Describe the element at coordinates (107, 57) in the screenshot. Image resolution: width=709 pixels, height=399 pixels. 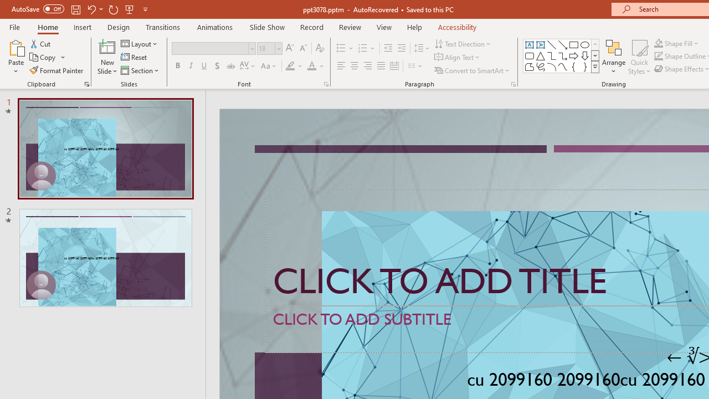
I see `New Slide` at that location.